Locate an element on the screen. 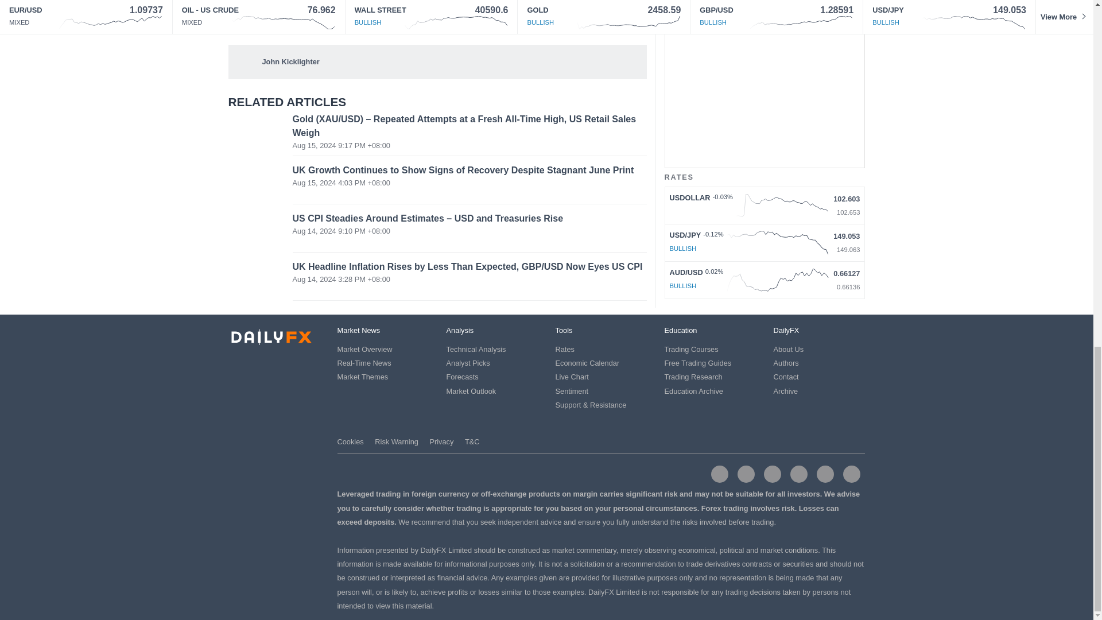  Technical Analysis is located at coordinates (476, 349).